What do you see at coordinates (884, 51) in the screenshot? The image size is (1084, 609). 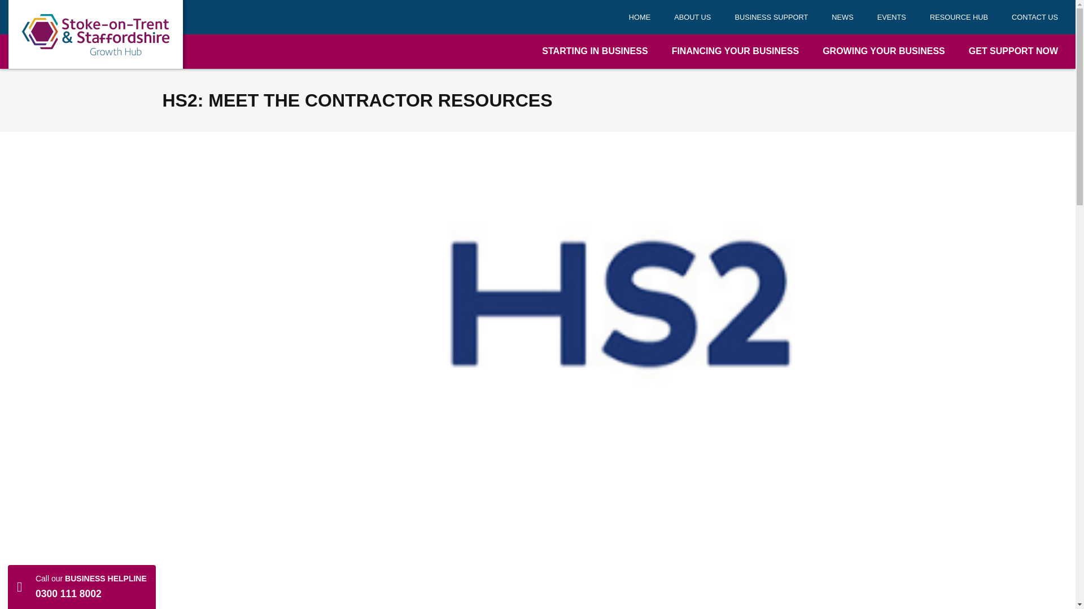 I see `GROWING YOUR BUSINESS` at bounding box center [884, 51].